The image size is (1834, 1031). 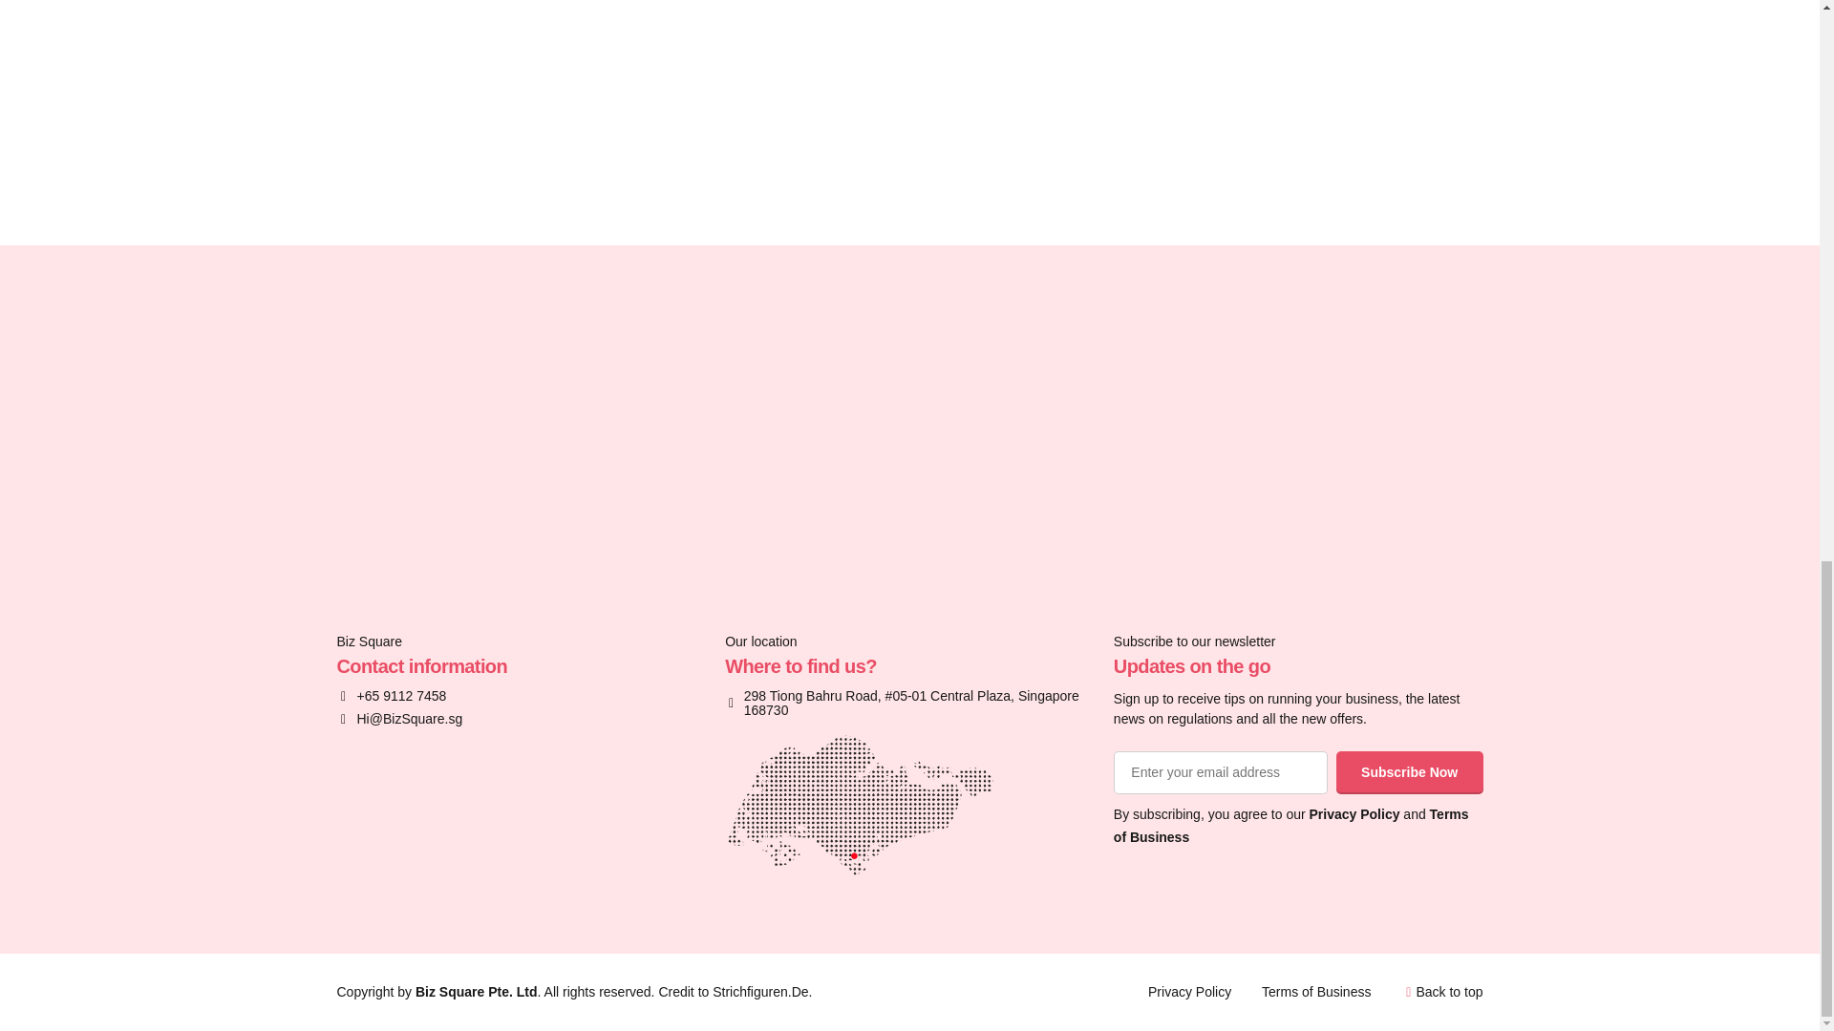 What do you see at coordinates (1410, 773) in the screenshot?
I see `Subscribe Now` at bounding box center [1410, 773].